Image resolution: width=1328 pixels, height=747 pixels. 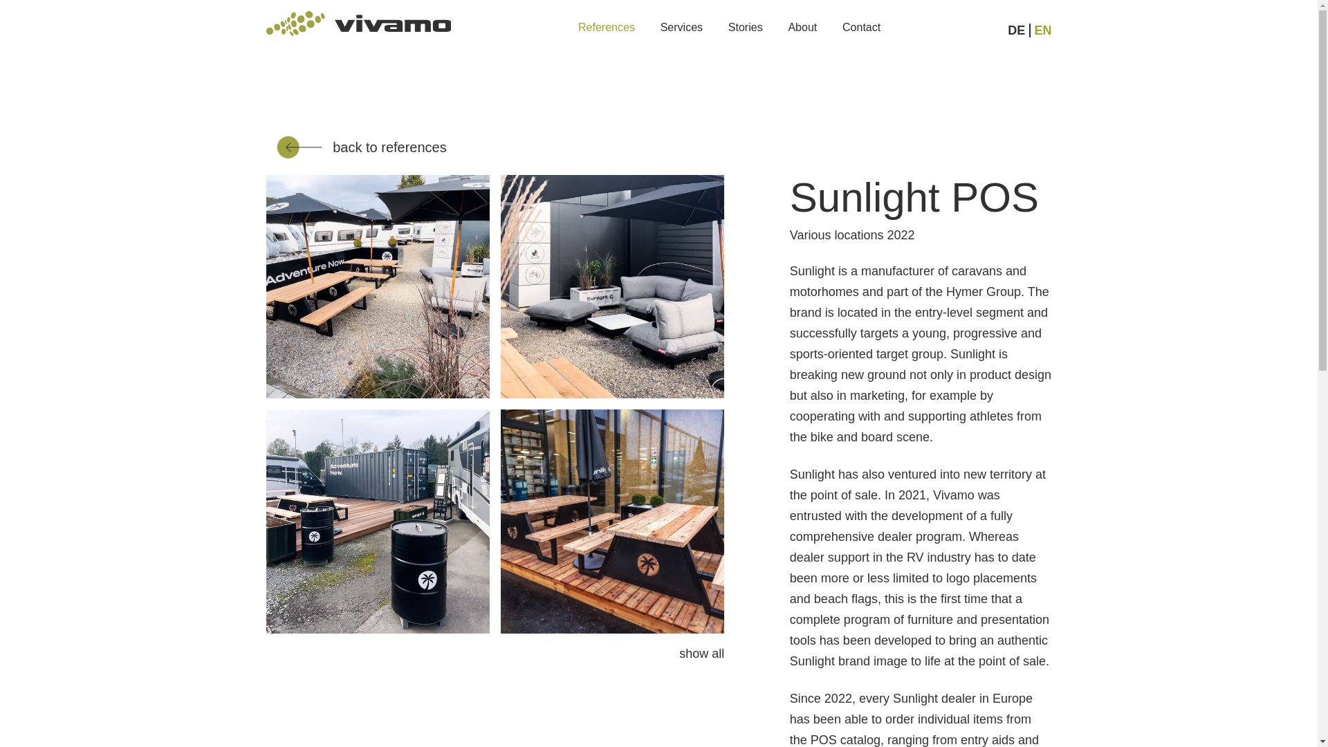 What do you see at coordinates (361, 147) in the screenshot?
I see `back to references` at bounding box center [361, 147].